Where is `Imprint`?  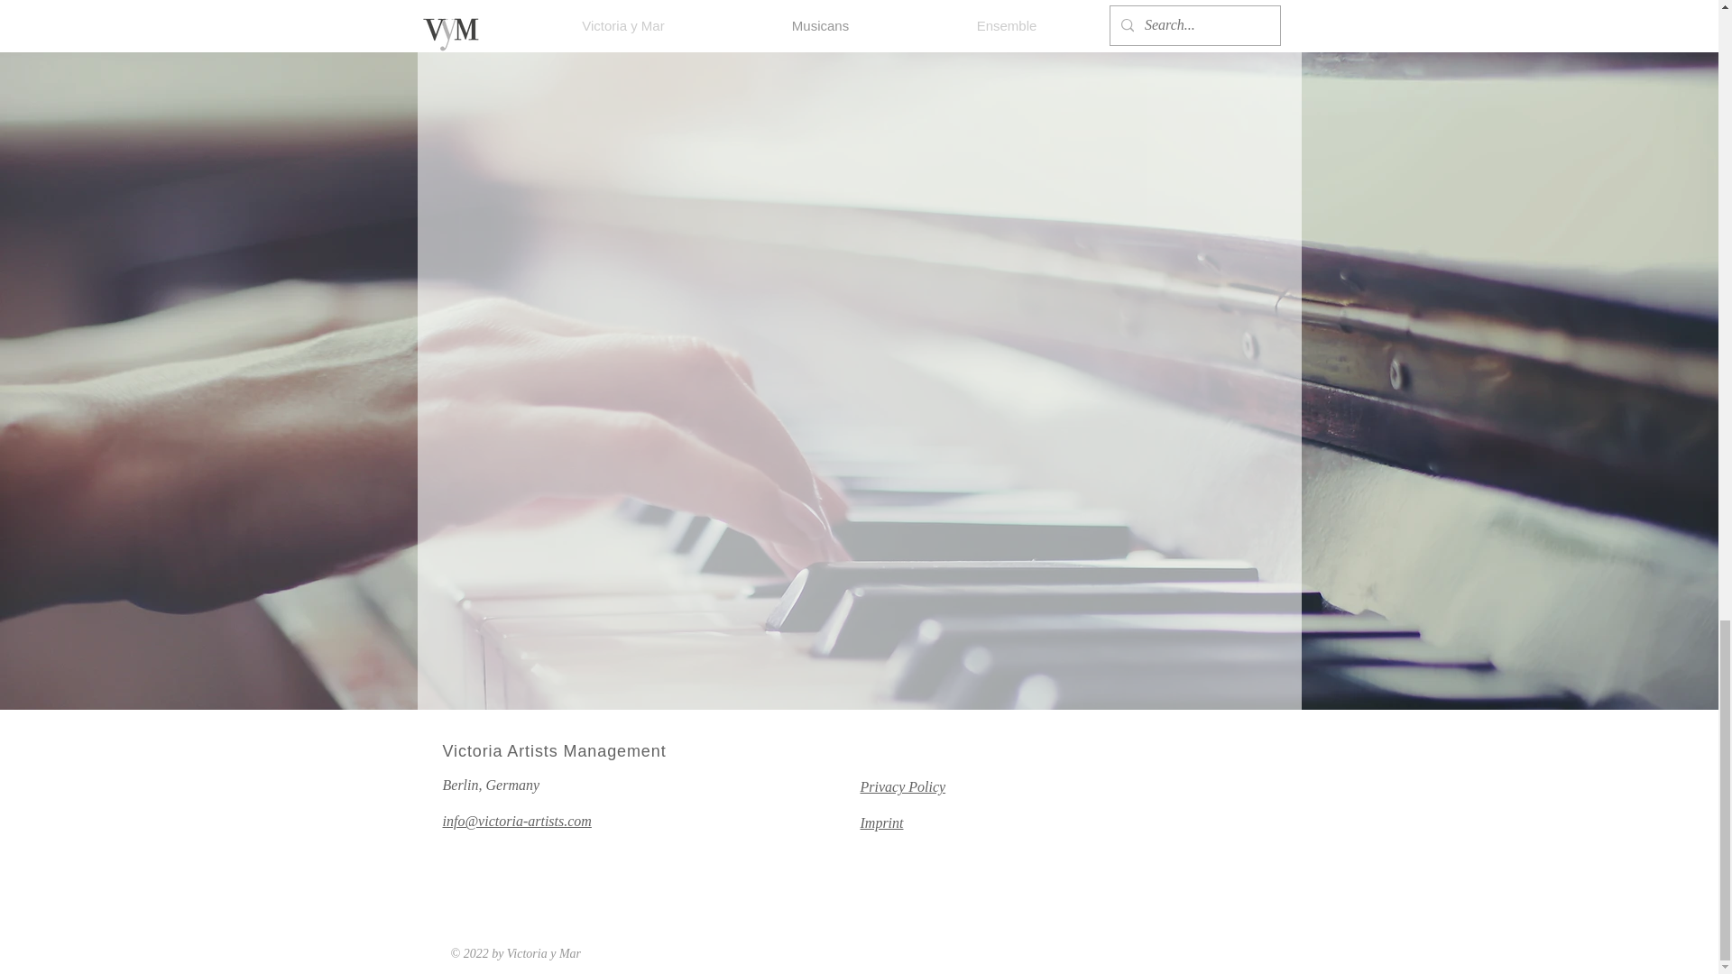 Imprint is located at coordinates (882, 822).